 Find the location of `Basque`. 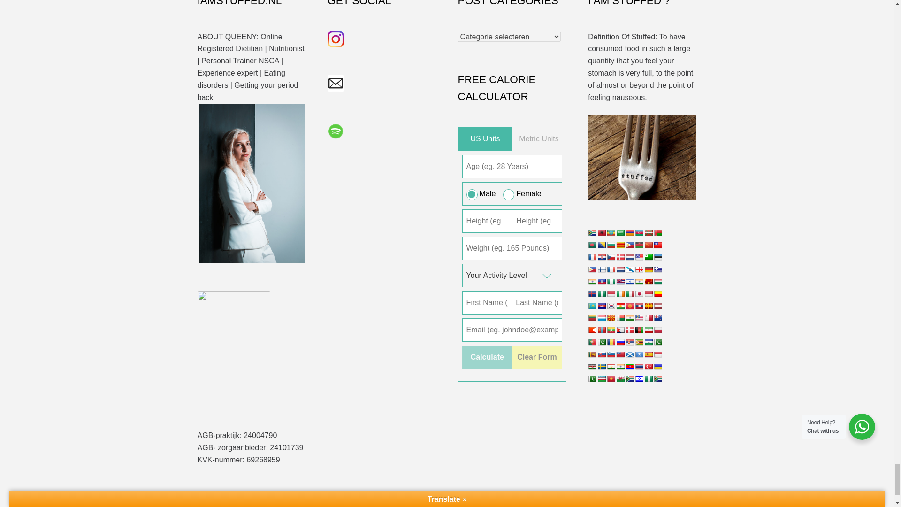

Basque is located at coordinates (648, 233).